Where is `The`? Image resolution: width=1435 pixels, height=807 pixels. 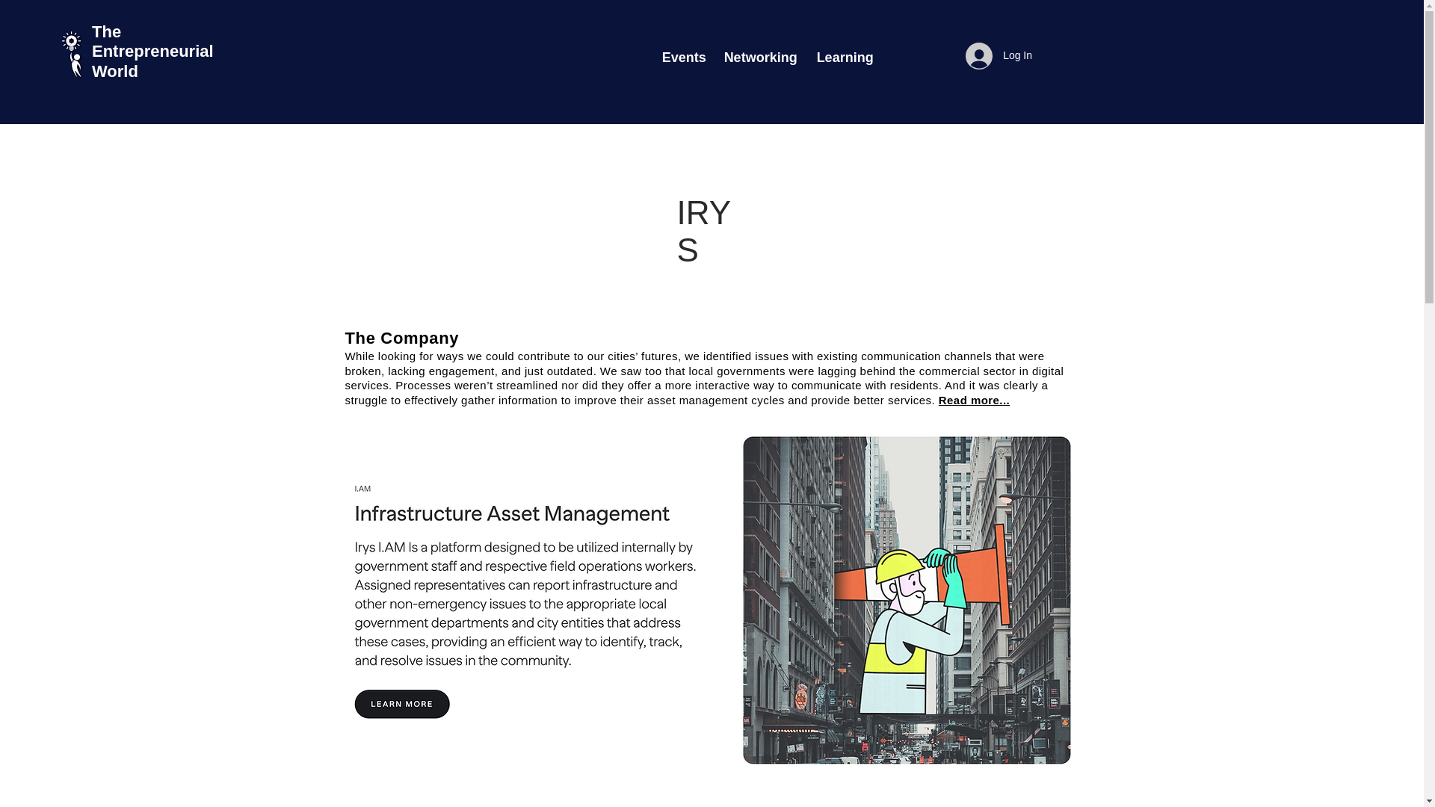 The is located at coordinates (106, 31).